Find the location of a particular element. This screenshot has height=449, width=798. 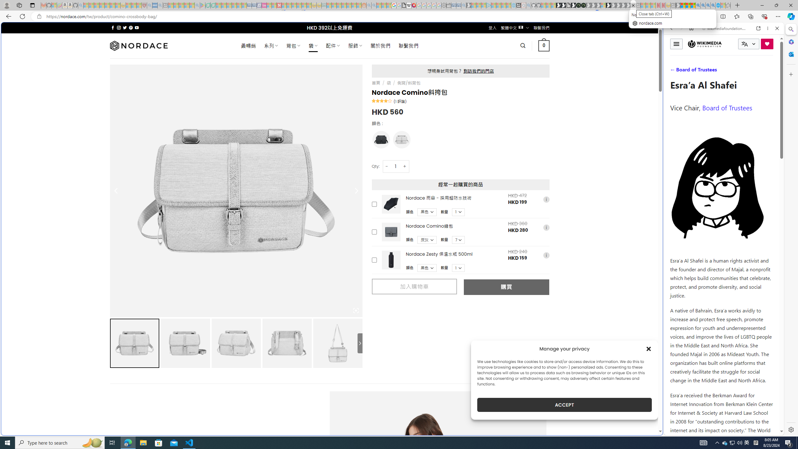

Add this page to favorites (Ctrl+D) is located at coordinates (706, 17).